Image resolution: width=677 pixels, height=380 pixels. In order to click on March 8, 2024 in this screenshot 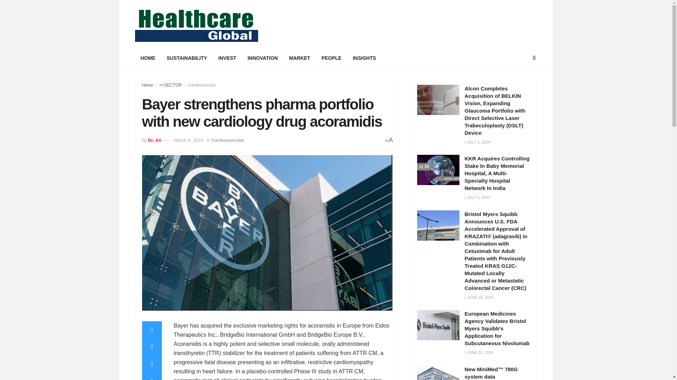, I will do `click(188, 140)`.